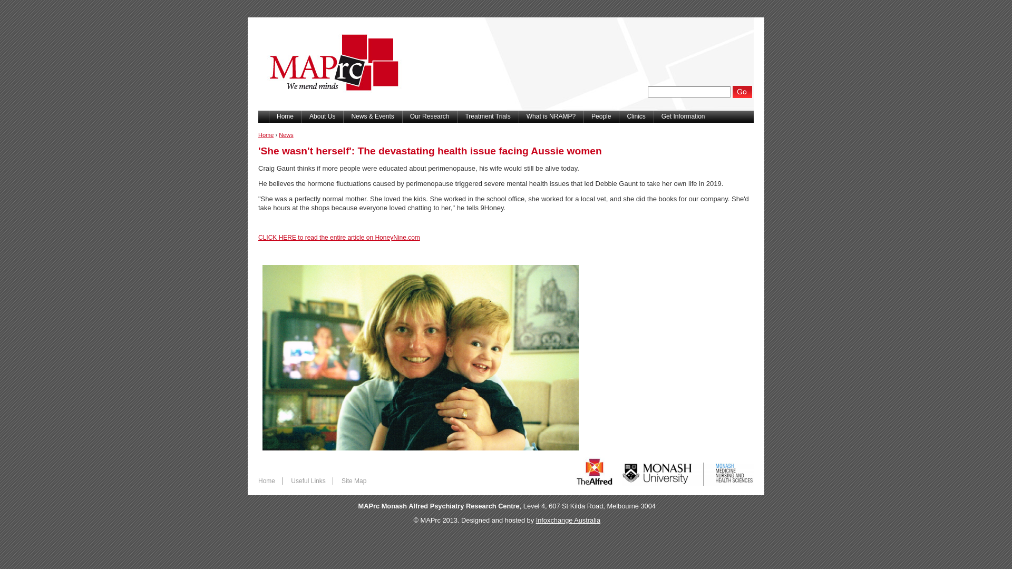  Describe the element at coordinates (308, 481) in the screenshot. I see `Useful Links` at that location.